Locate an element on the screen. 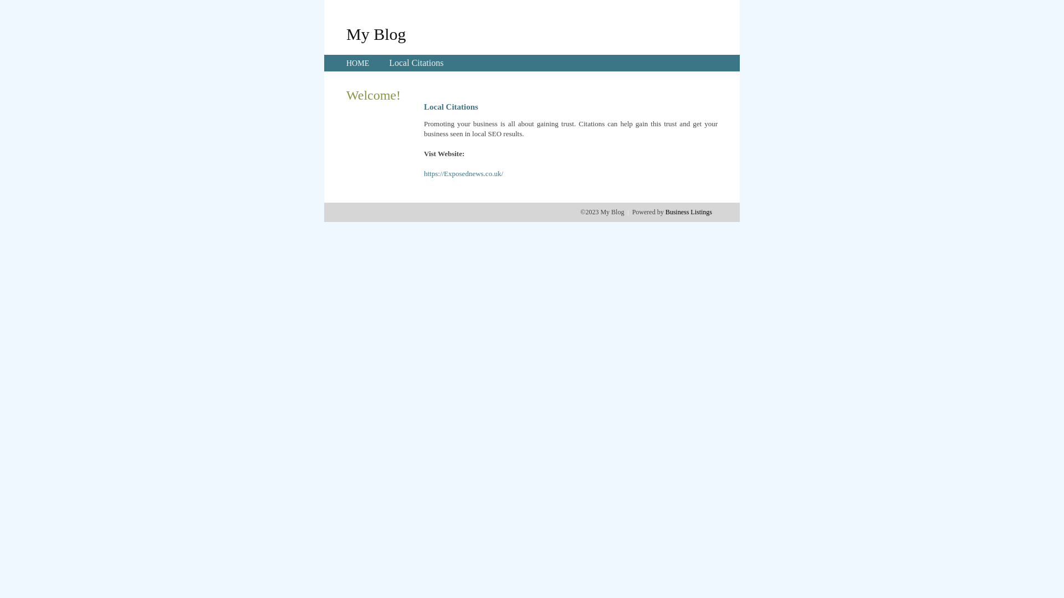 This screenshot has height=598, width=1064. My Blog is located at coordinates (376, 34).